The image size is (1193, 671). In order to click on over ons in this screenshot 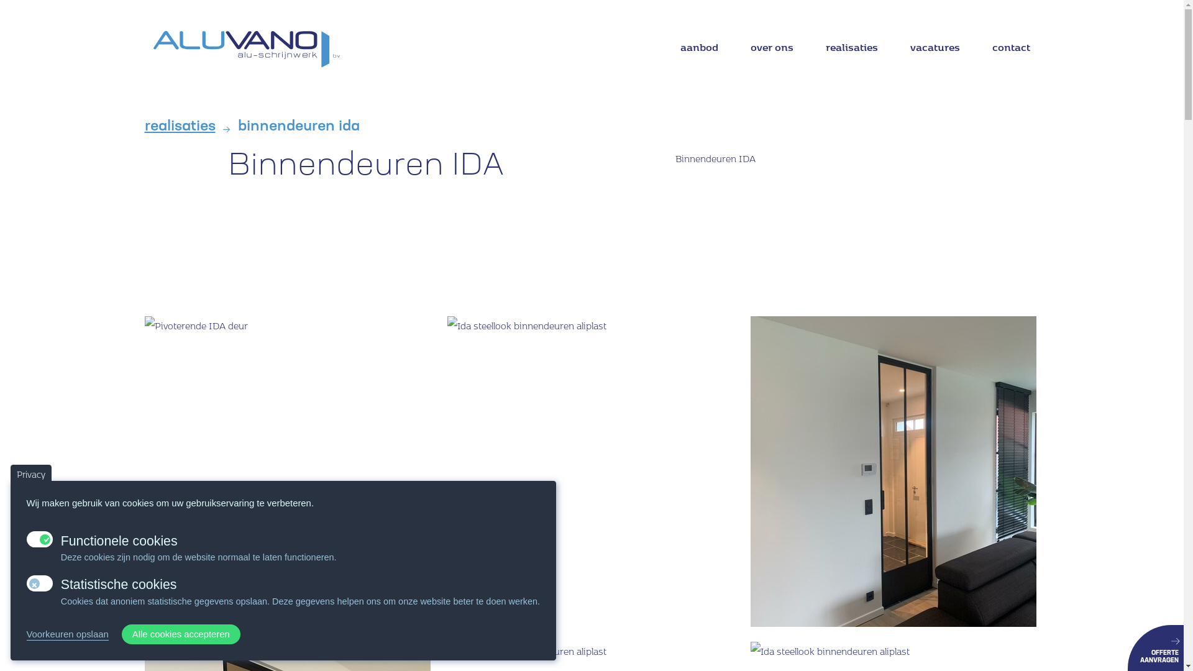, I will do `click(772, 51)`.